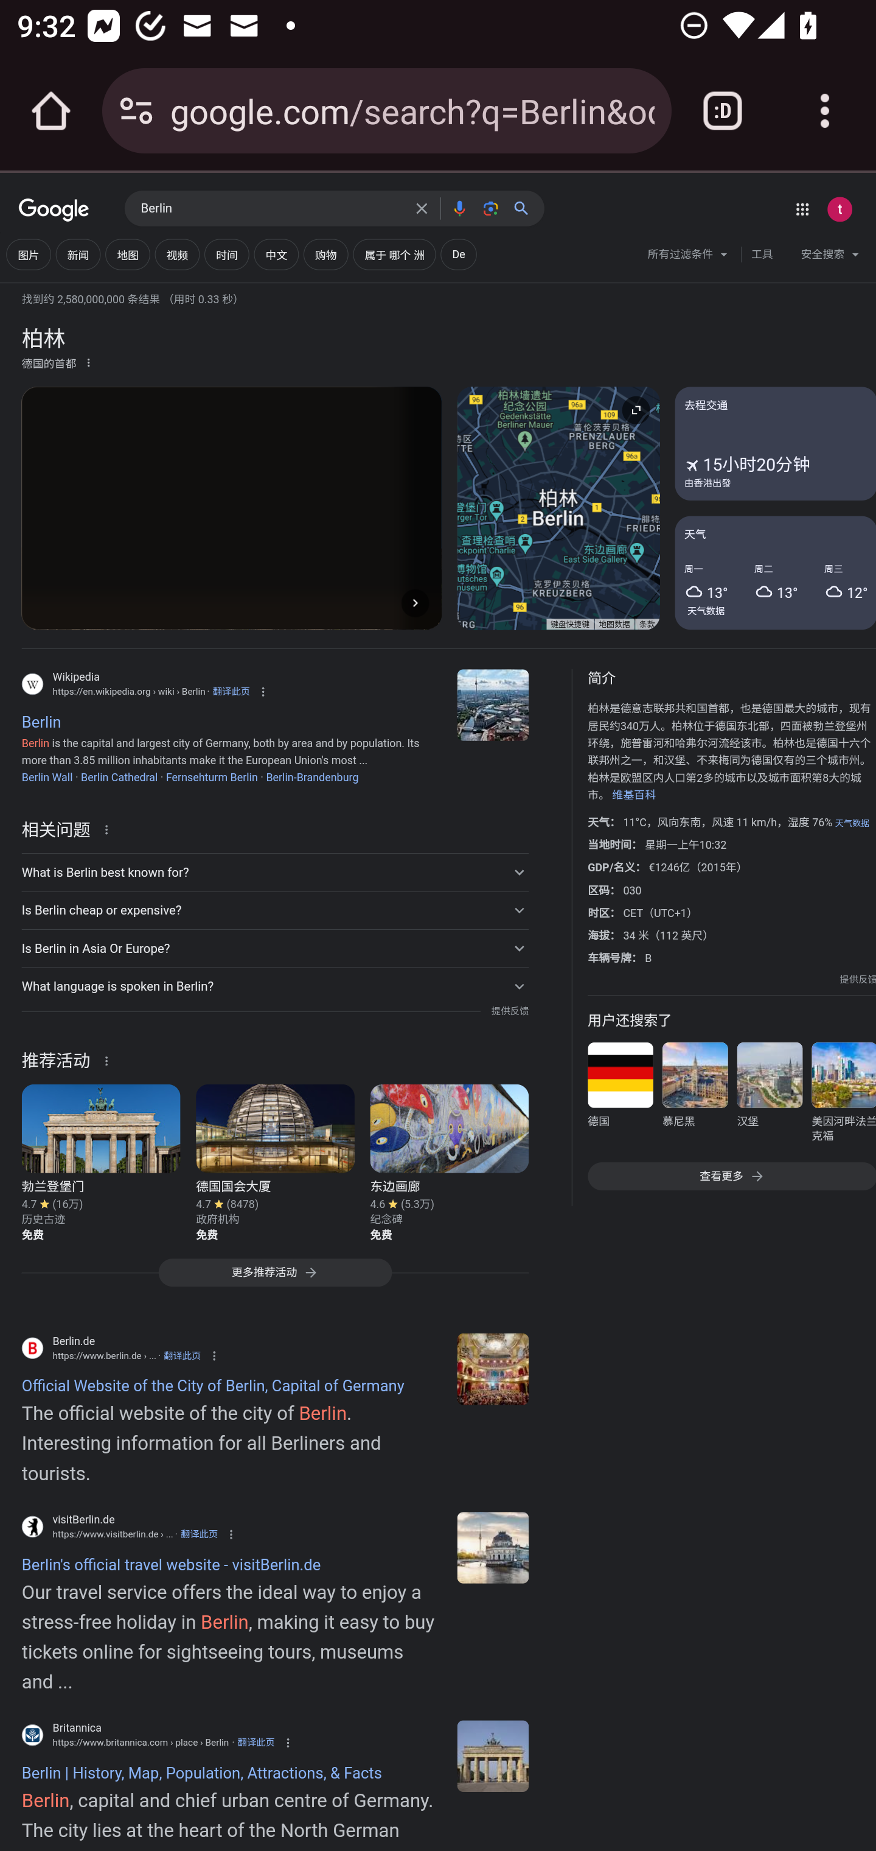 This screenshot has height=1851, width=876. What do you see at coordinates (255, 1743) in the screenshot?
I see `翻译此页` at bounding box center [255, 1743].